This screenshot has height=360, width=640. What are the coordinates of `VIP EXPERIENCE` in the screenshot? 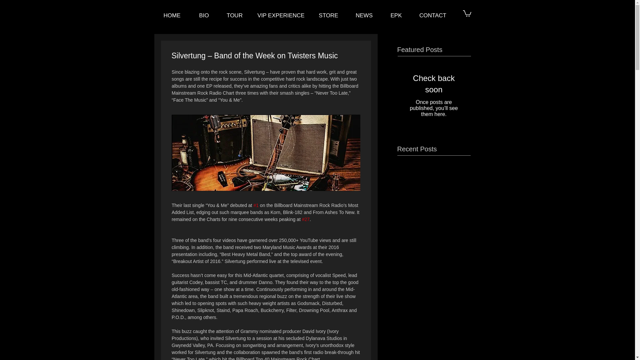 It's located at (281, 15).